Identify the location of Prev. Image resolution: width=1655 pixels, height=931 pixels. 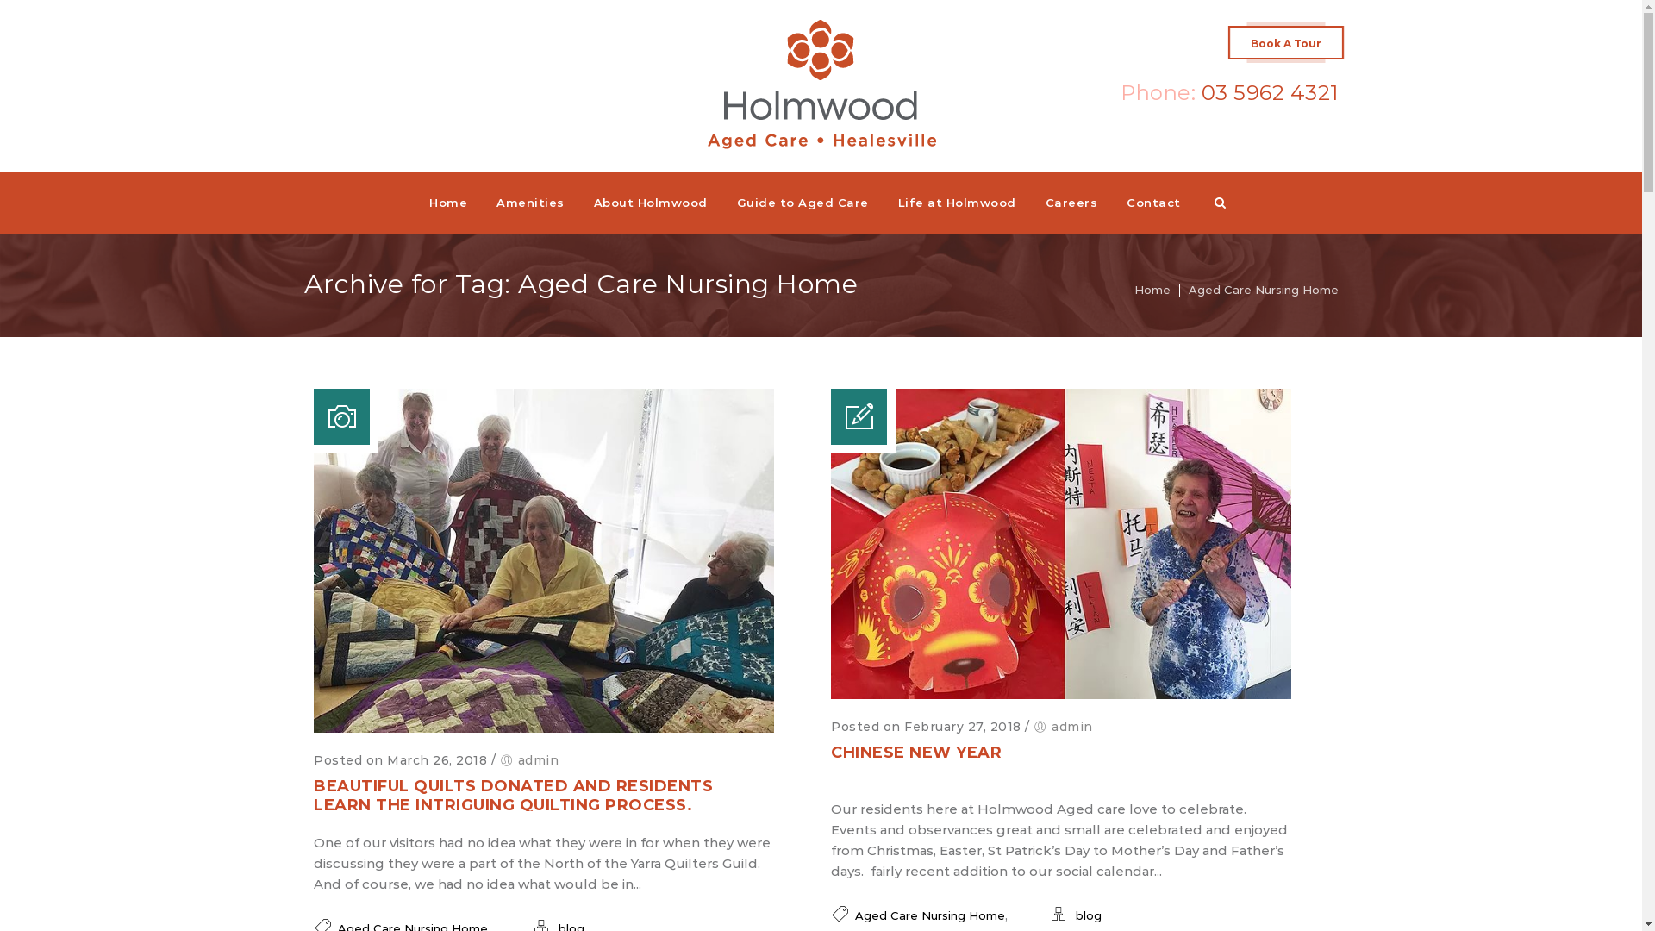
(298, 561).